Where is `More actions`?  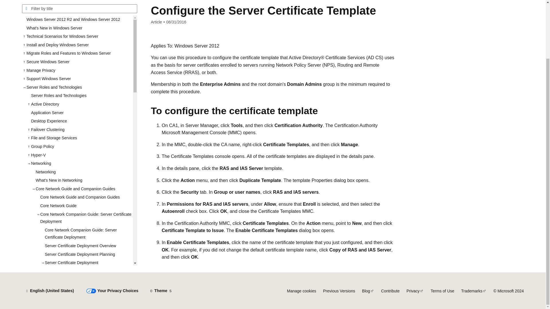
More actions is located at coordinates (390, 1).